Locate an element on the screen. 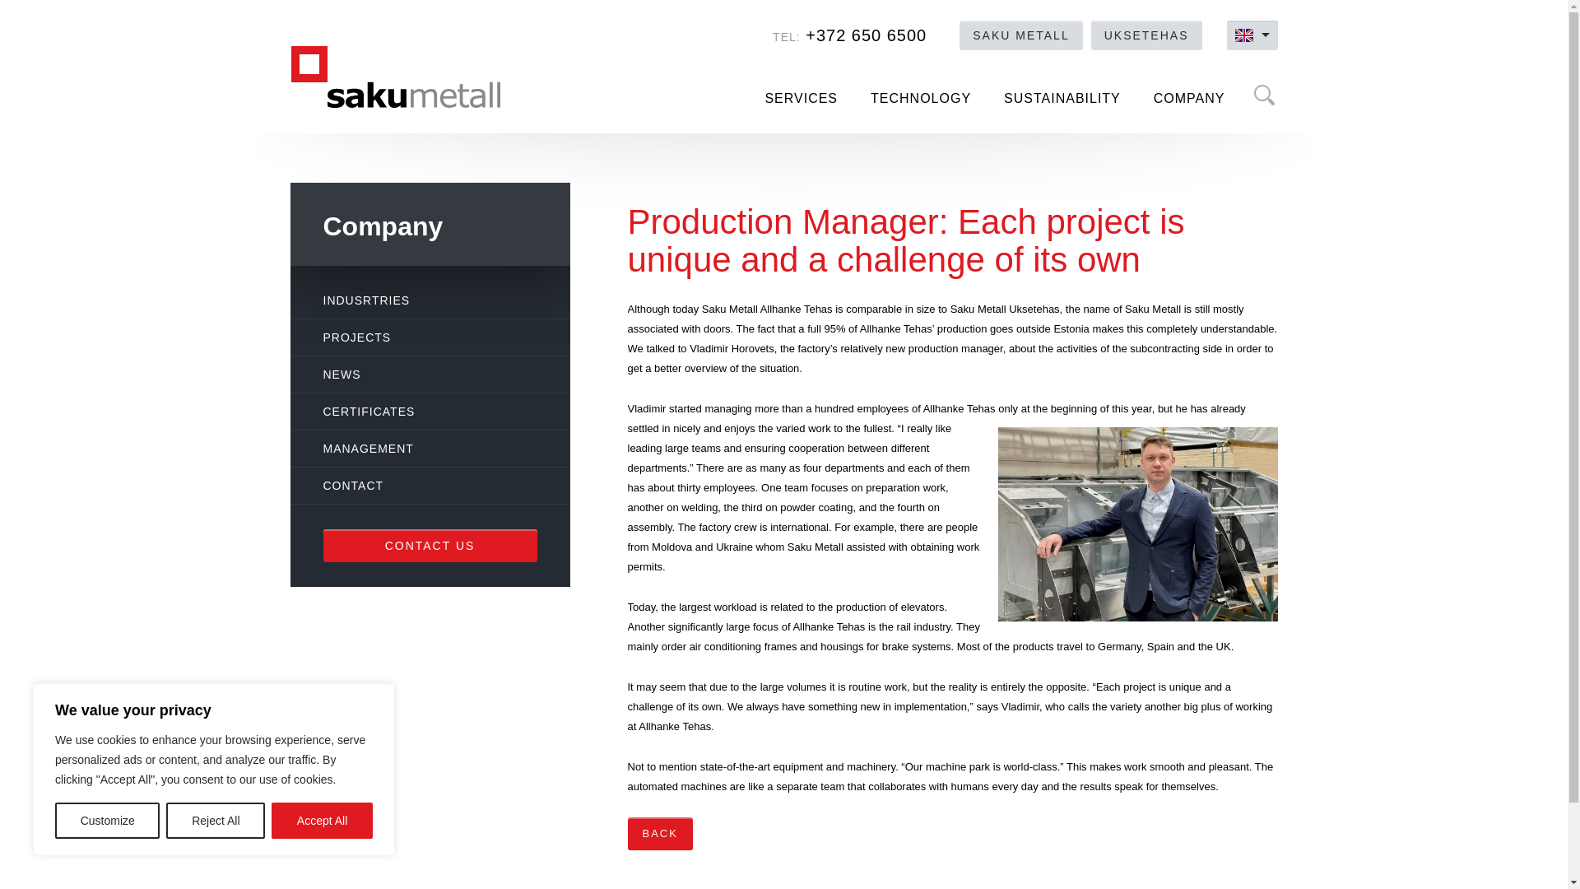 This screenshot has width=1580, height=889. Reject All is located at coordinates (216, 821).